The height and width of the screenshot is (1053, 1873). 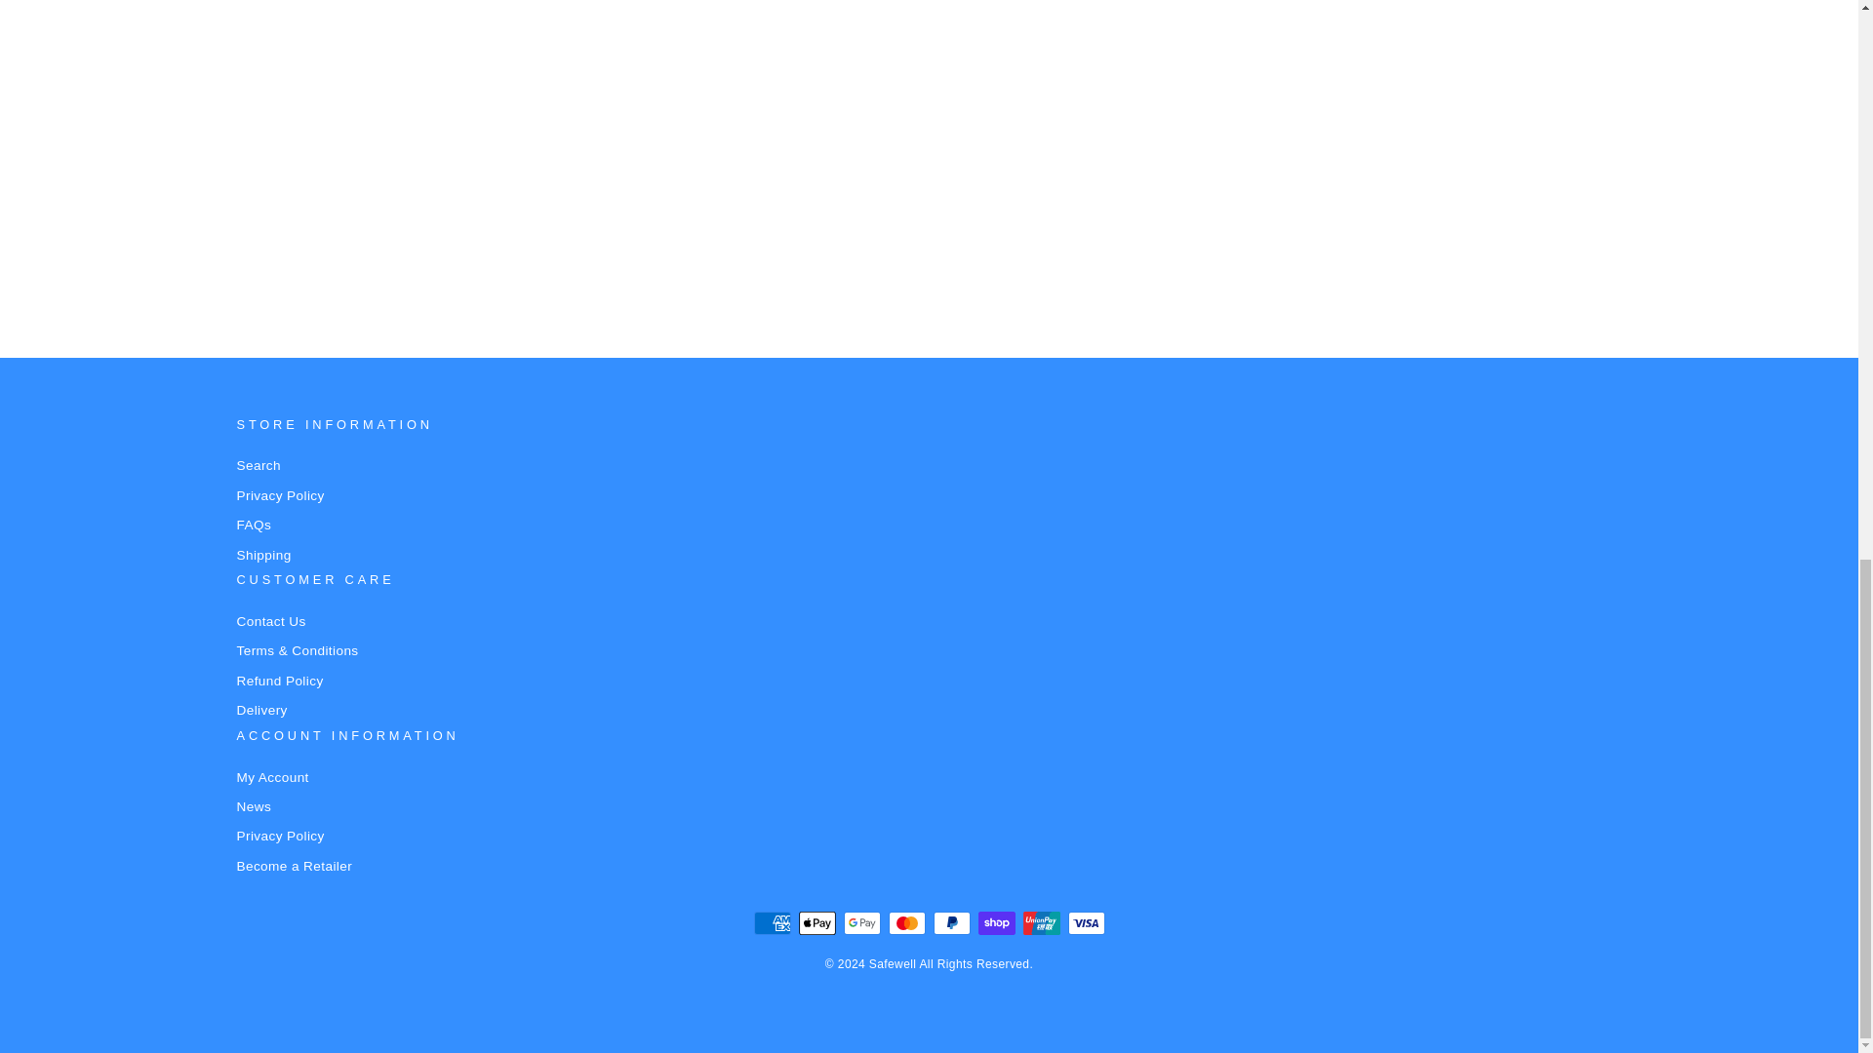 I want to click on Visa, so click(x=1086, y=923).